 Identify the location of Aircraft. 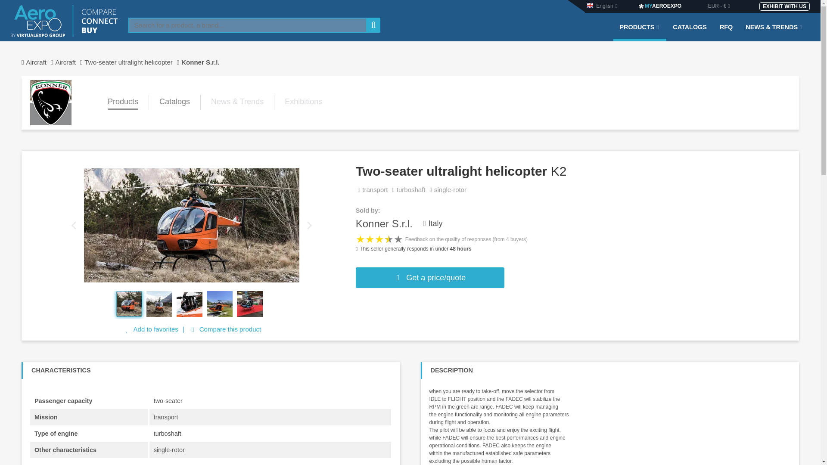
(70, 62).